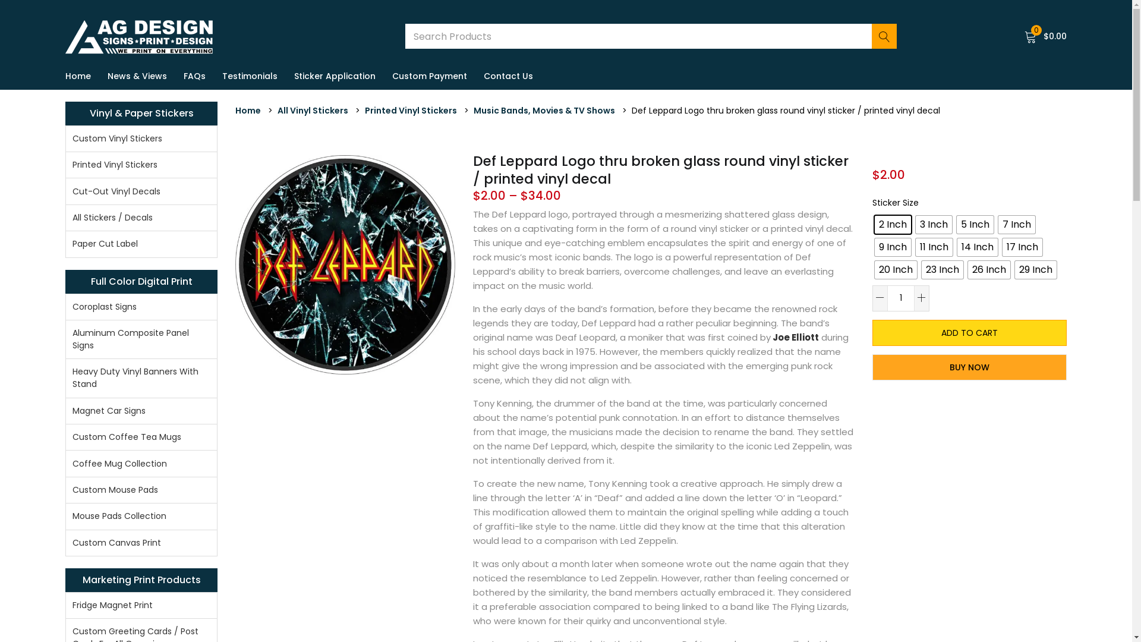  Describe the element at coordinates (335, 76) in the screenshot. I see `Sticker Application` at that location.